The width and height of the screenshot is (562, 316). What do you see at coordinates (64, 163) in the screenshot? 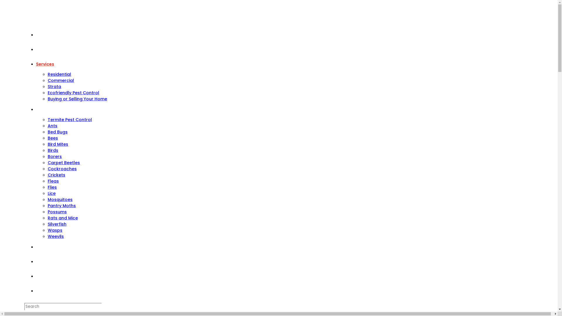
I see `Carpet Beetles` at bounding box center [64, 163].